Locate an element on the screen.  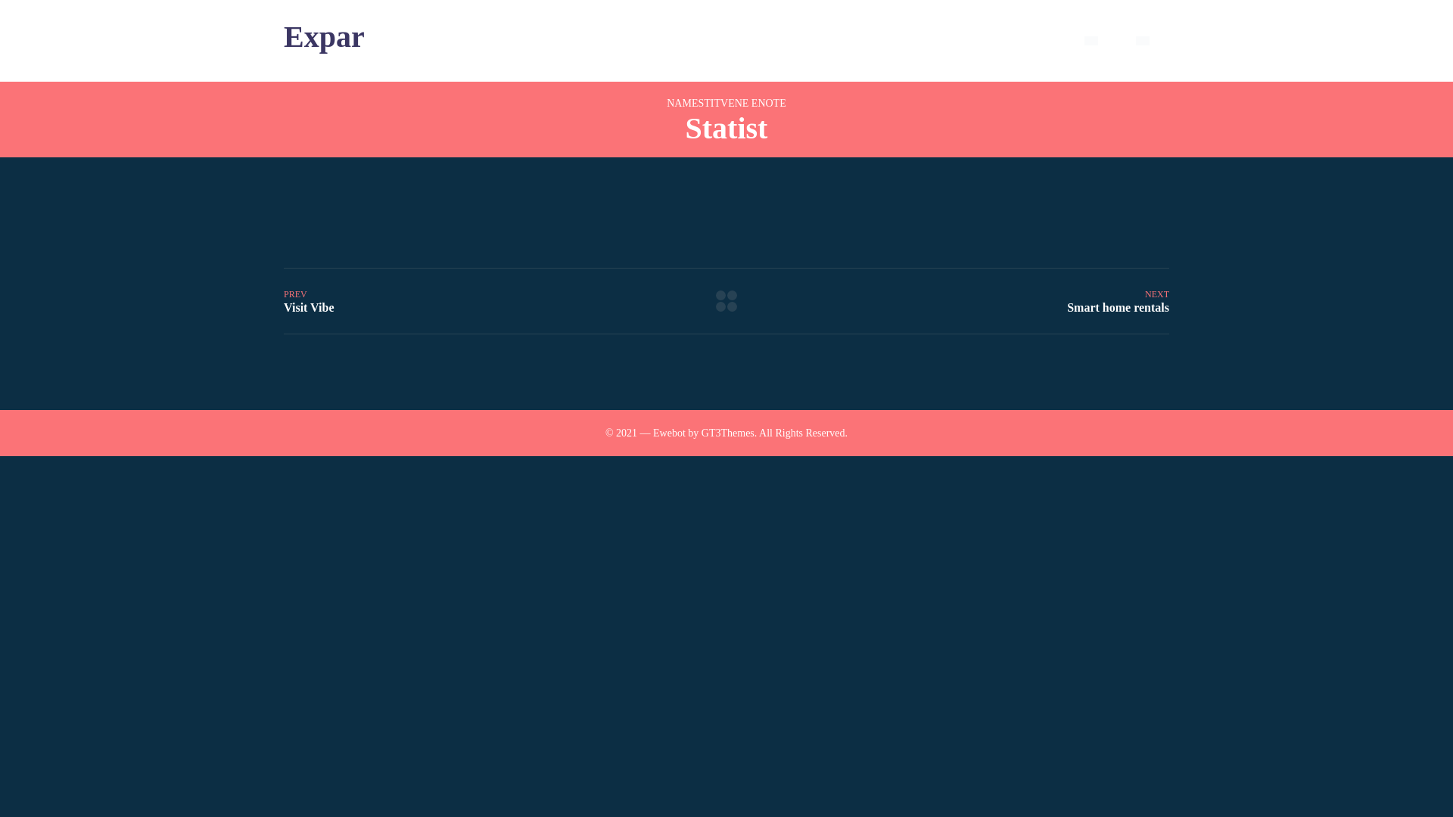
Slovenian is located at coordinates (1143, 41).